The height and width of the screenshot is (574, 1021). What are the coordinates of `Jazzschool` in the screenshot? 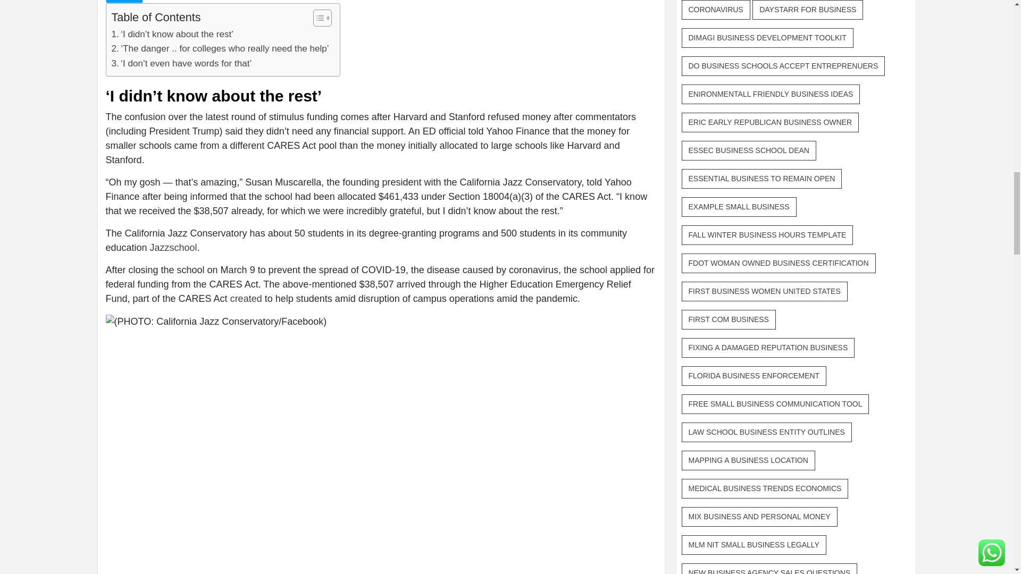 It's located at (173, 248).